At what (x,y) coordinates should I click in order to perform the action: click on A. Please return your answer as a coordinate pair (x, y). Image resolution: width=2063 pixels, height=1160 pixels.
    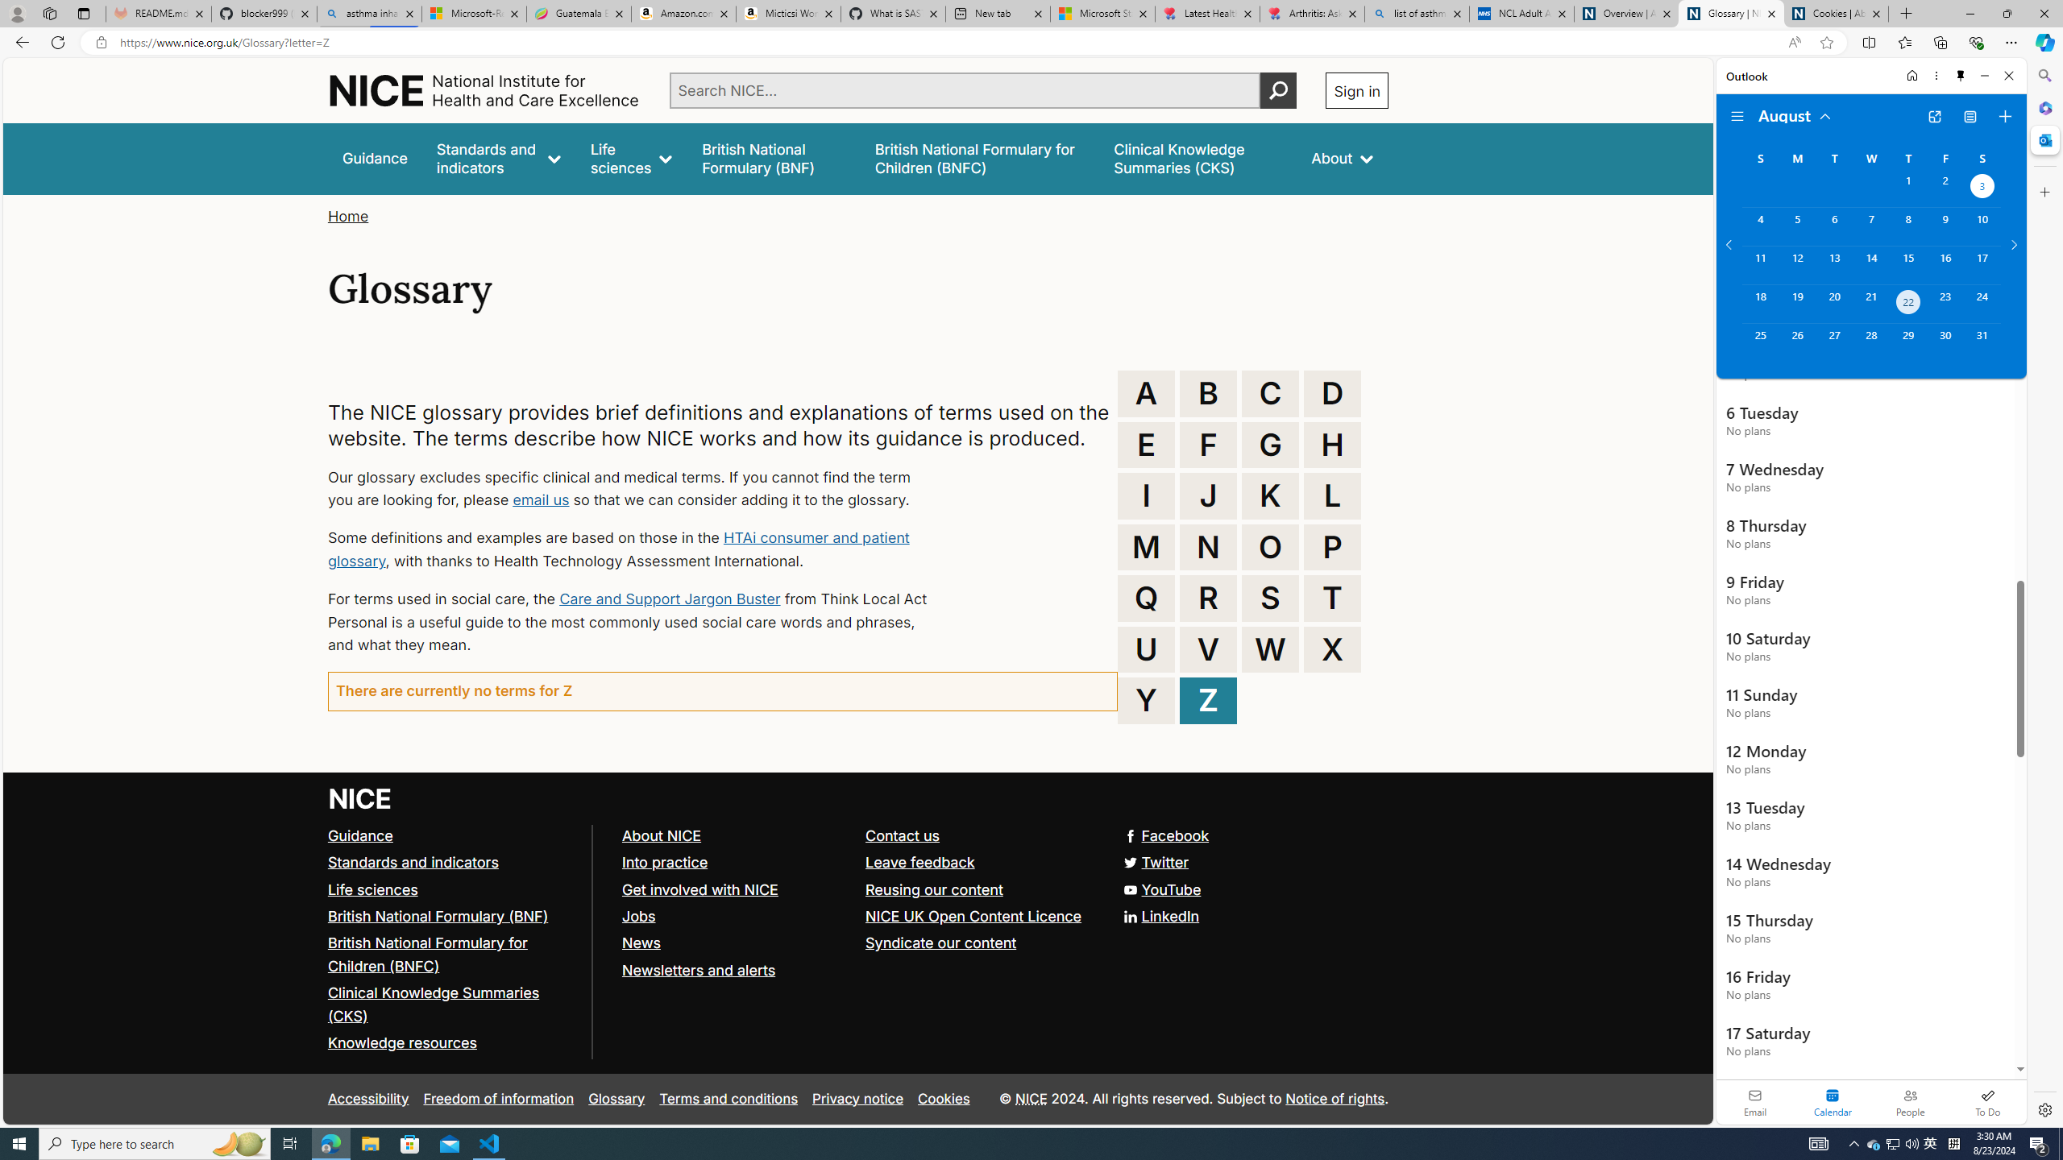
    Looking at the image, I should click on (1147, 393).